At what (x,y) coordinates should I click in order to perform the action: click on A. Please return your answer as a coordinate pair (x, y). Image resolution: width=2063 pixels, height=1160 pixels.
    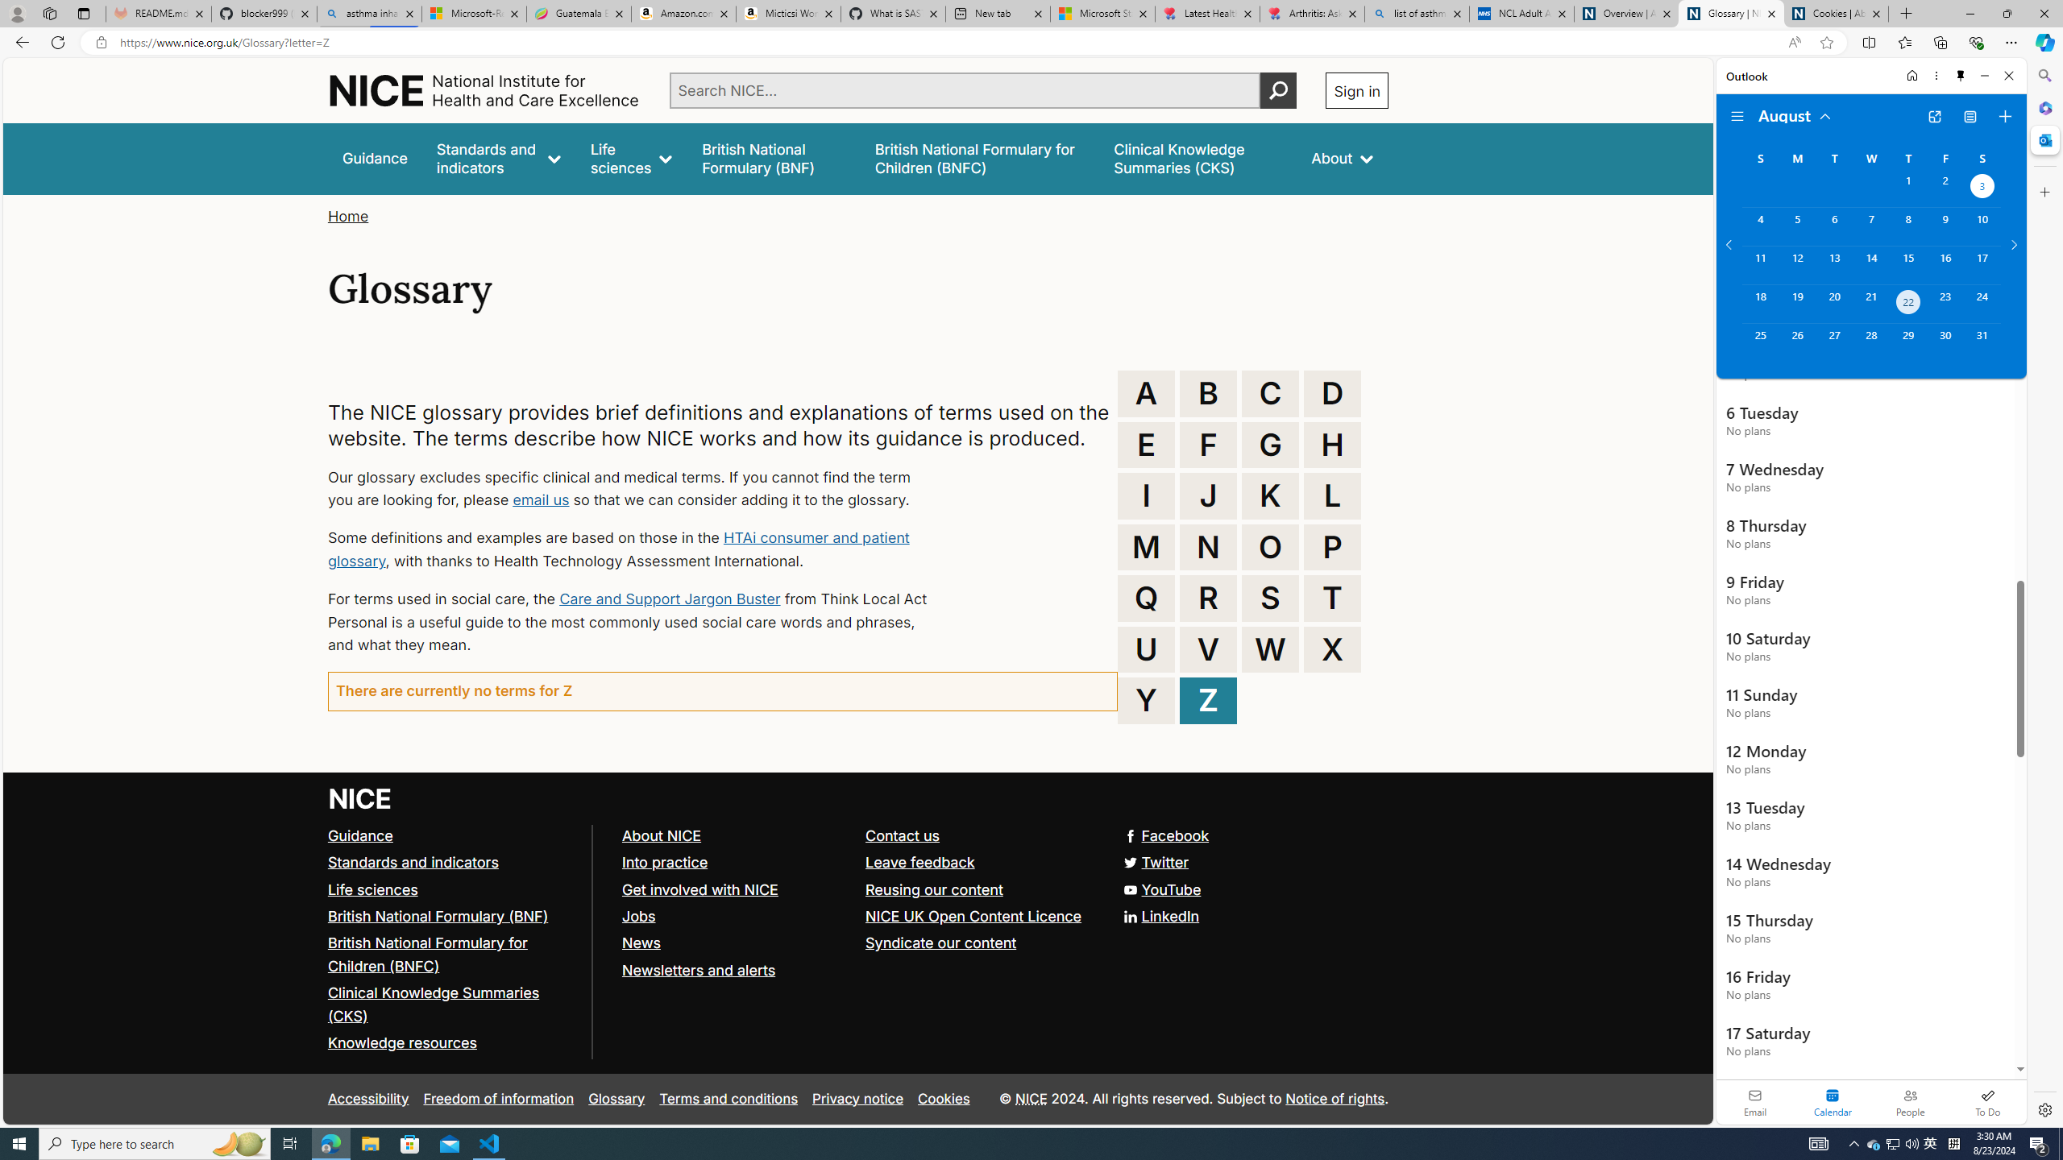
    Looking at the image, I should click on (1147, 393).